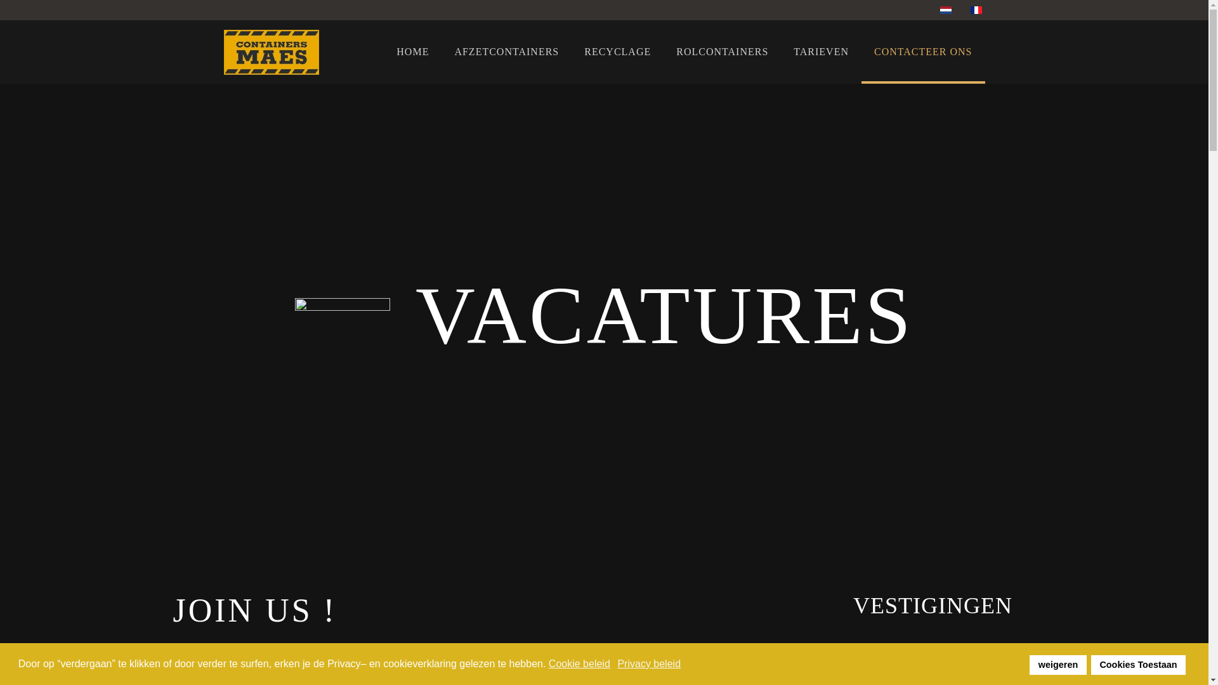  What do you see at coordinates (580, 664) in the screenshot?
I see `Cookie beleid` at bounding box center [580, 664].